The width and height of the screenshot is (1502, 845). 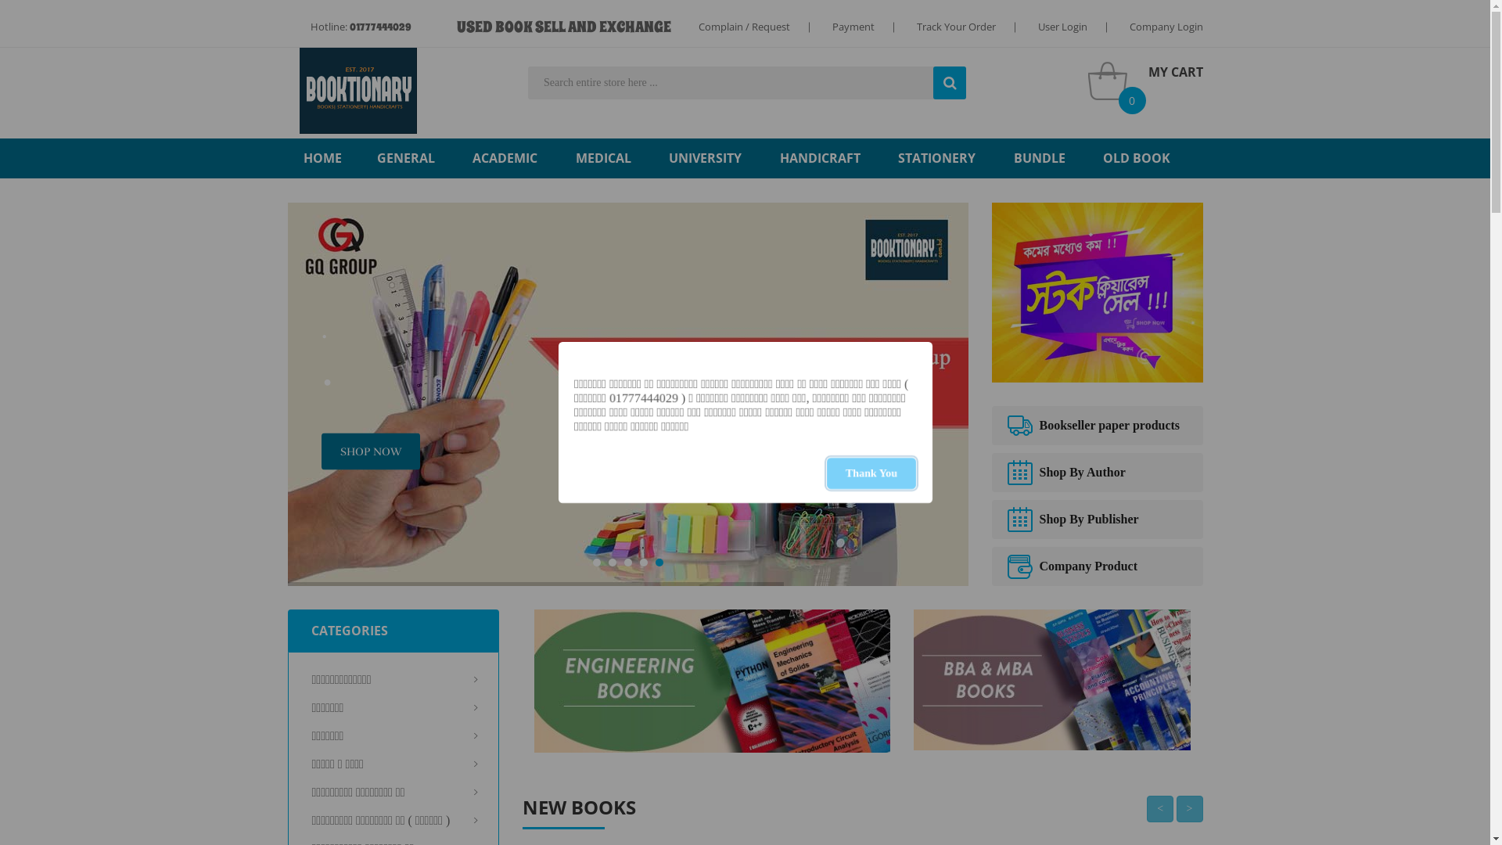 I want to click on HANDICRAFT, so click(x=820, y=158).